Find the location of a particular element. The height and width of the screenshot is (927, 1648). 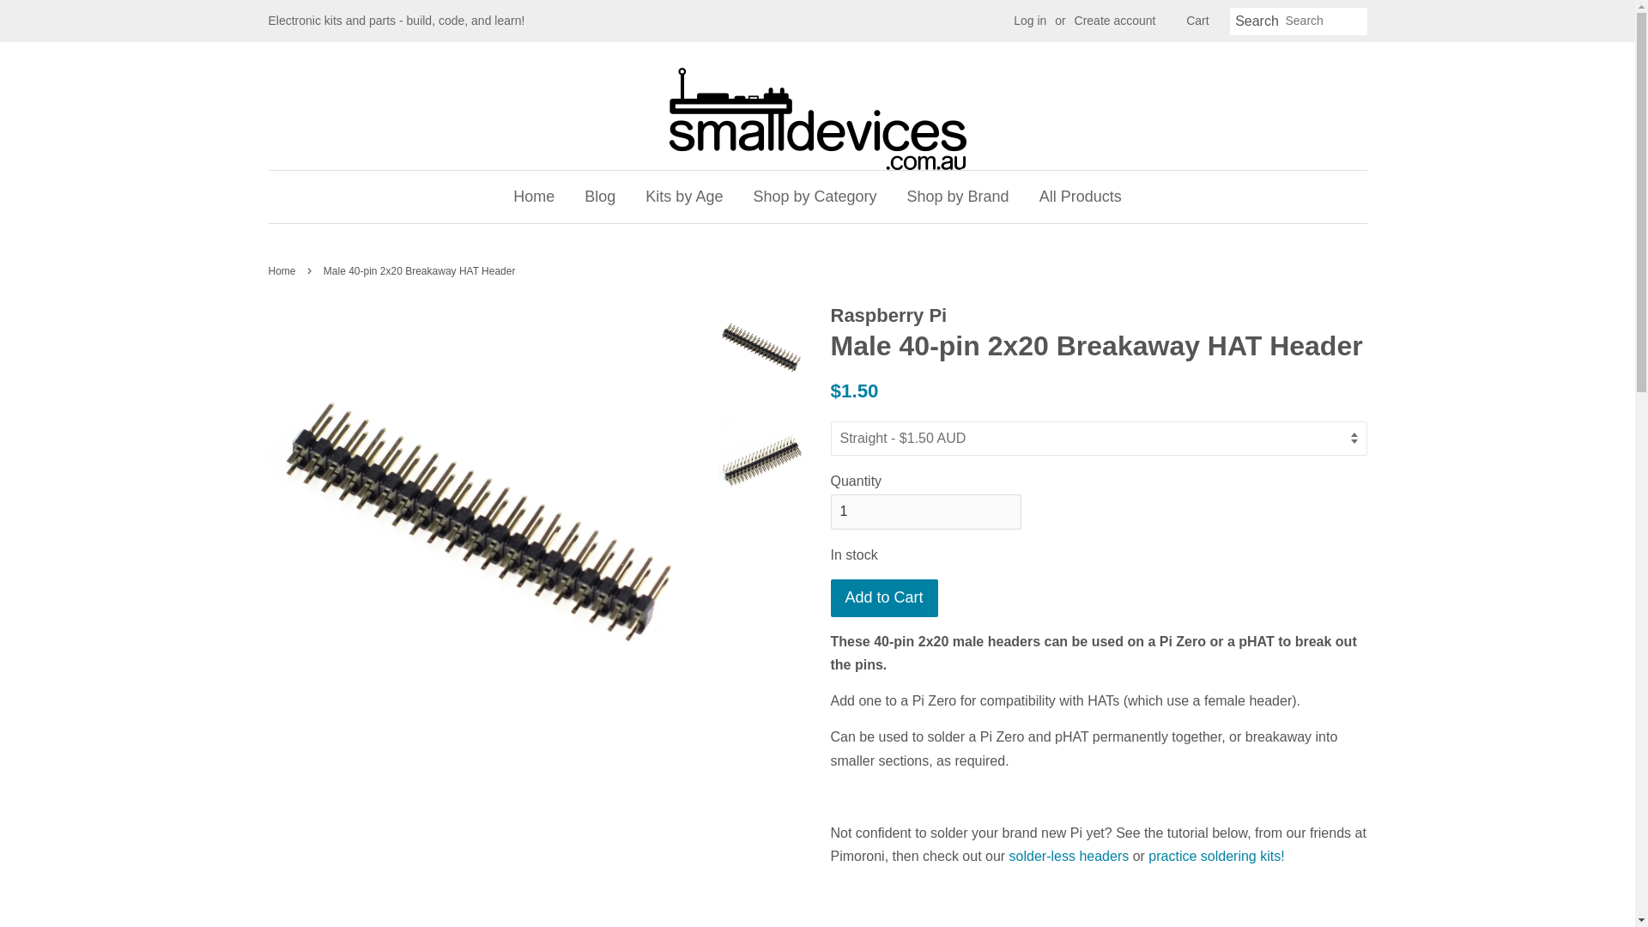

Search is located at coordinates (1257, 21).